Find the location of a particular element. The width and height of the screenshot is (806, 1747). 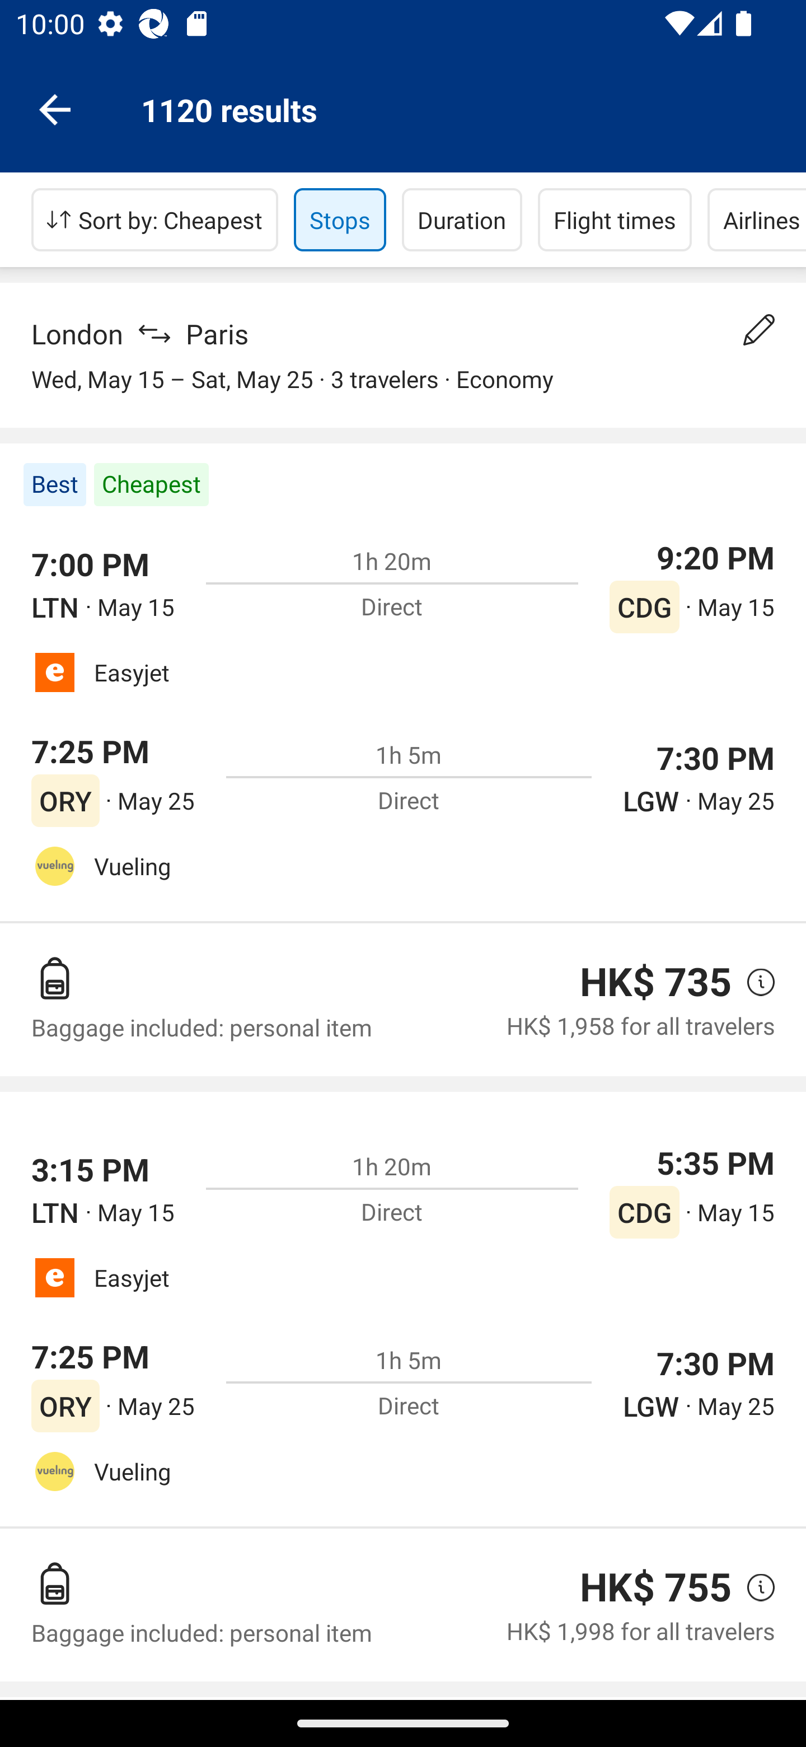

view price details, opens a pop-up is located at coordinates (753, 1587).